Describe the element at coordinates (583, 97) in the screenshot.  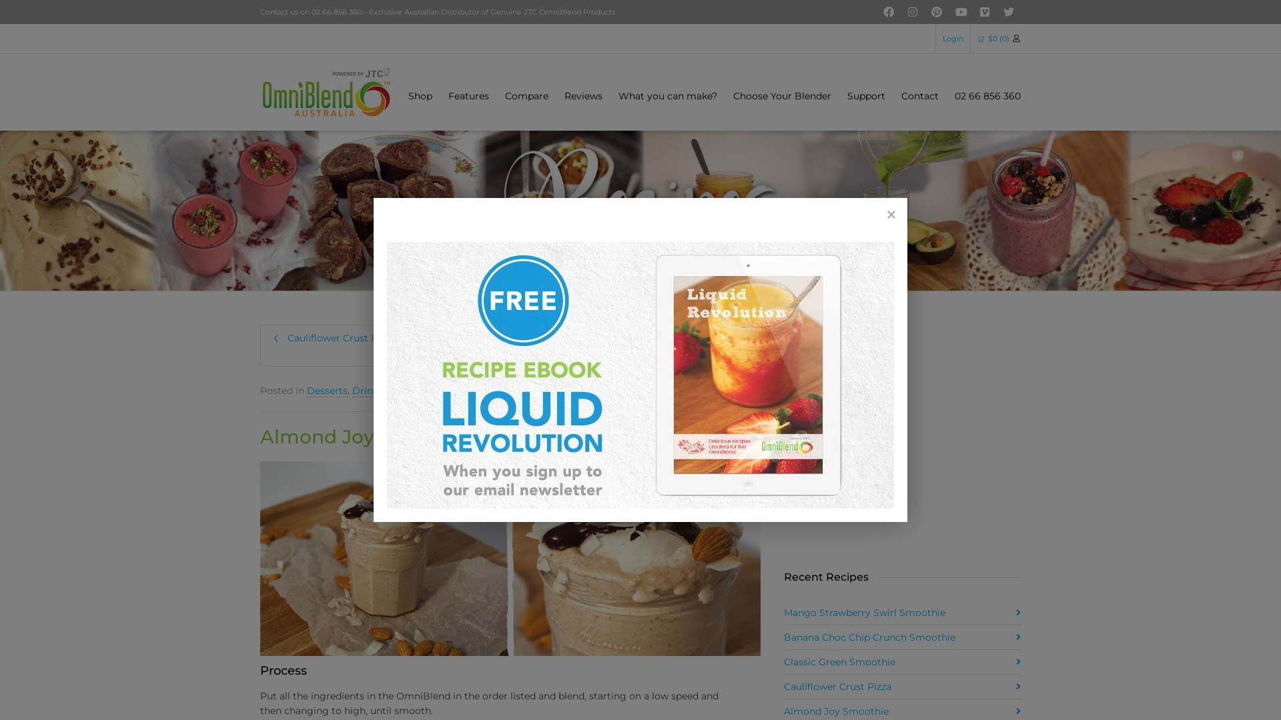
I see `Reviews` at that location.